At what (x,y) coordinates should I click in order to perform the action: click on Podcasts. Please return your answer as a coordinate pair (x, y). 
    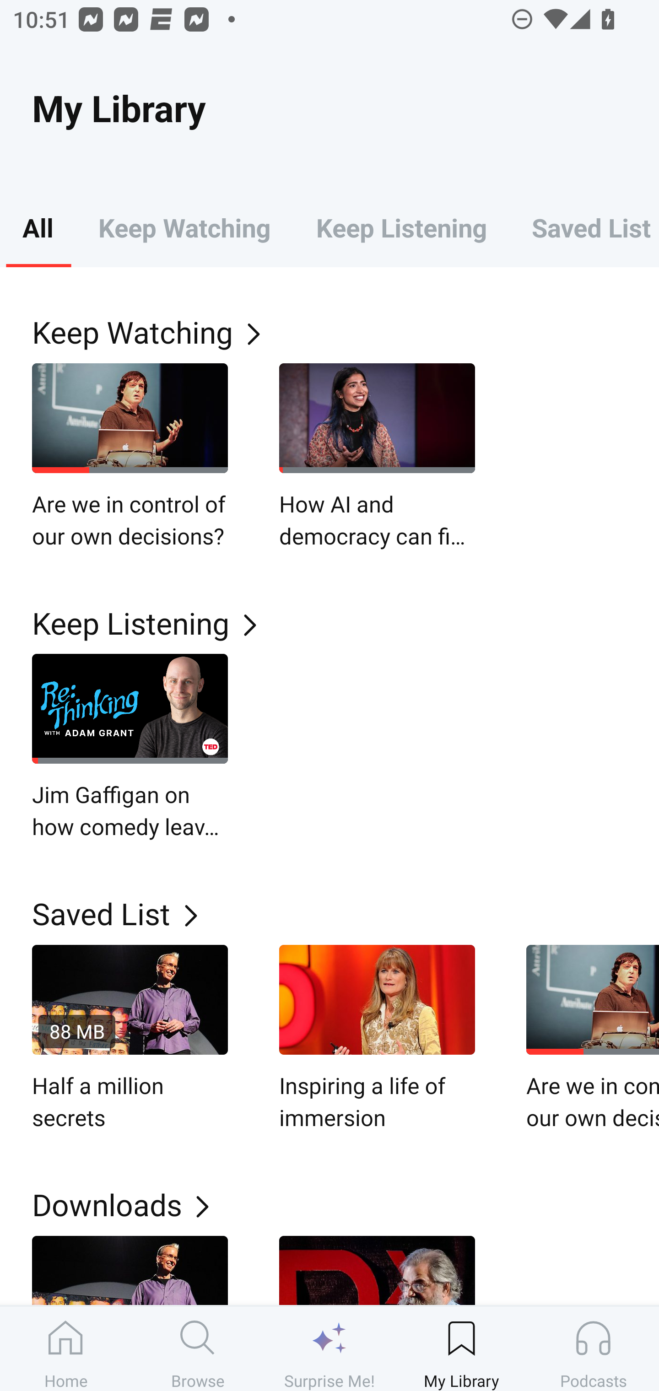
    Looking at the image, I should click on (593, 1348).